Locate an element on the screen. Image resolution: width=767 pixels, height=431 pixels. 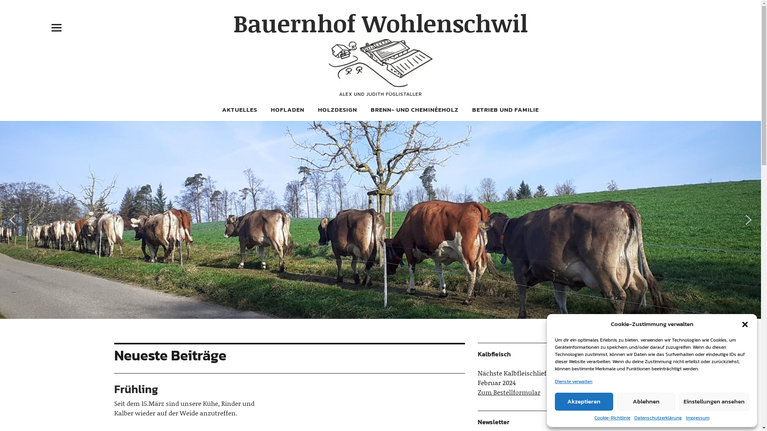
HOFLADEN is located at coordinates (288, 109).